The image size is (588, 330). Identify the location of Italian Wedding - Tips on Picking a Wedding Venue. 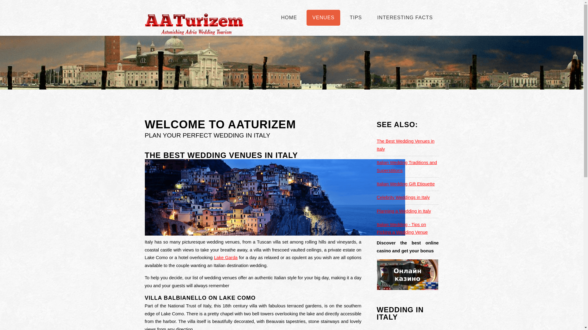
(402, 228).